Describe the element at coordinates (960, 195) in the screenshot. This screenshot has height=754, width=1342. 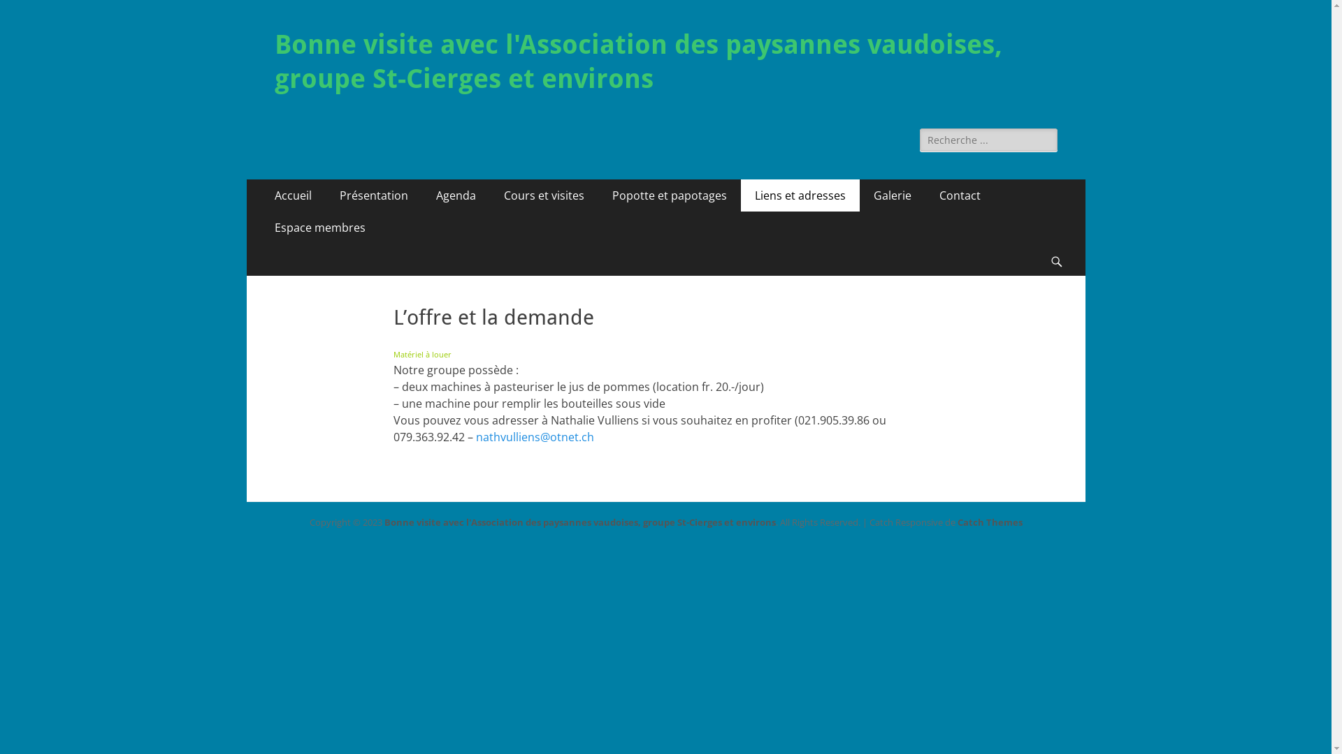
I see `Contact` at that location.